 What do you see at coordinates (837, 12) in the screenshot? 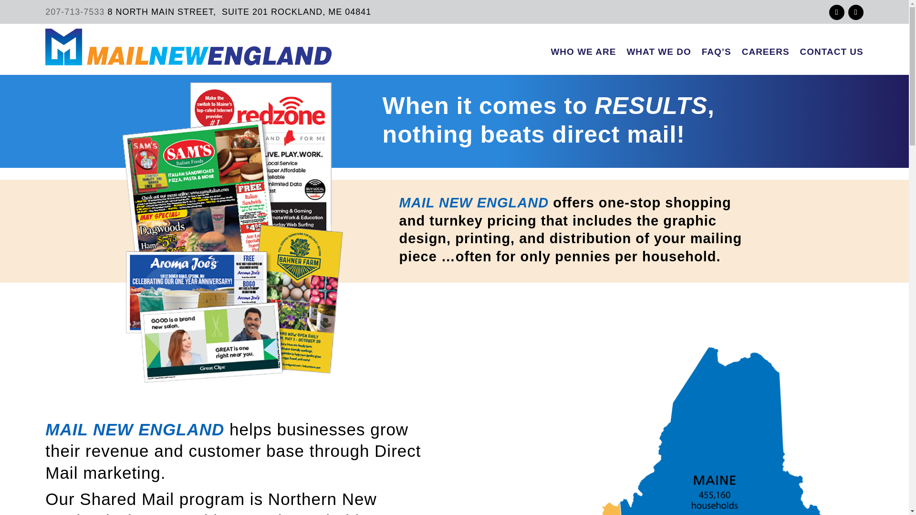
I see `Follow on Facebook` at bounding box center [837, 12].